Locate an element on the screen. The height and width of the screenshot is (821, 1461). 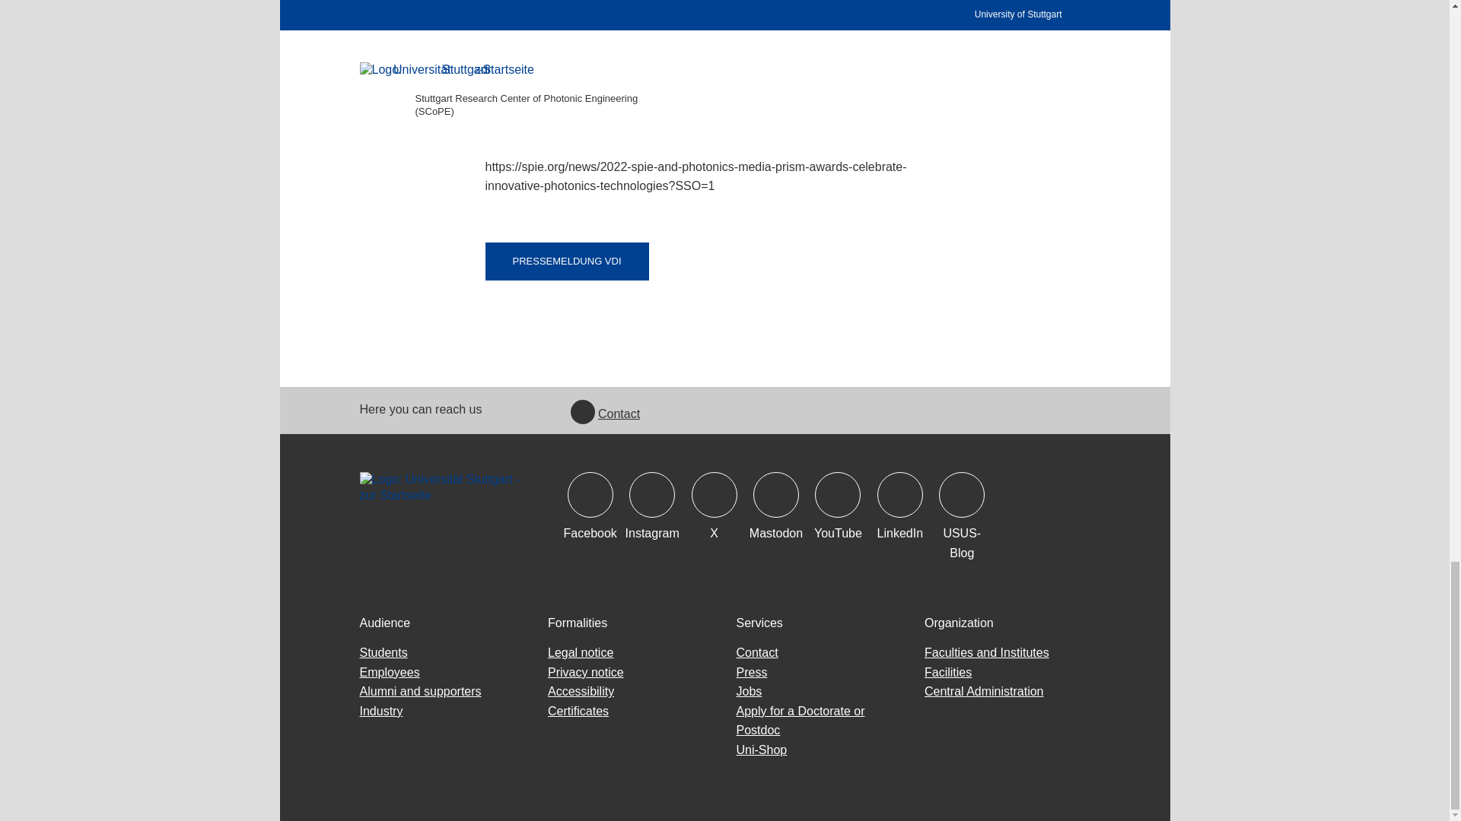
Contact is located at coordinates (605, 414).